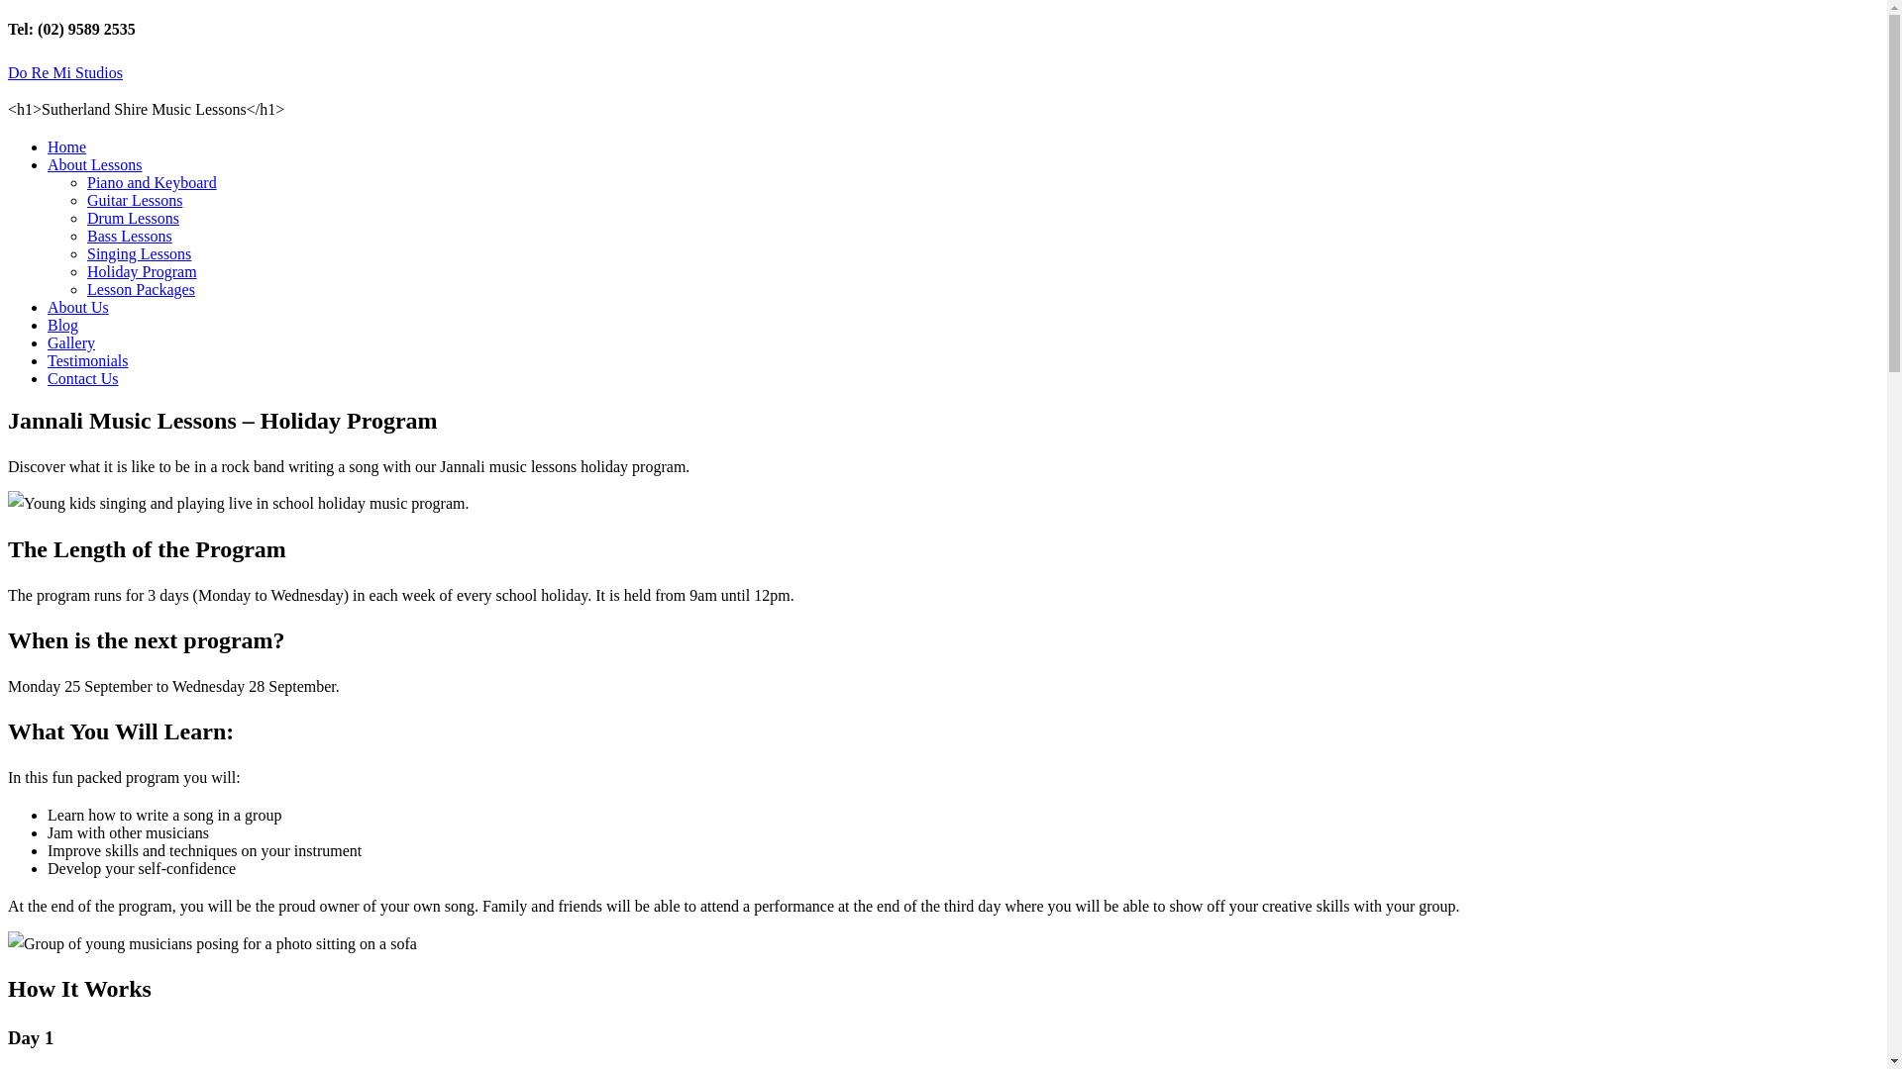 This screenshot has height=1069, width=1902. I want to click on About Lessons, so click(95, 164).